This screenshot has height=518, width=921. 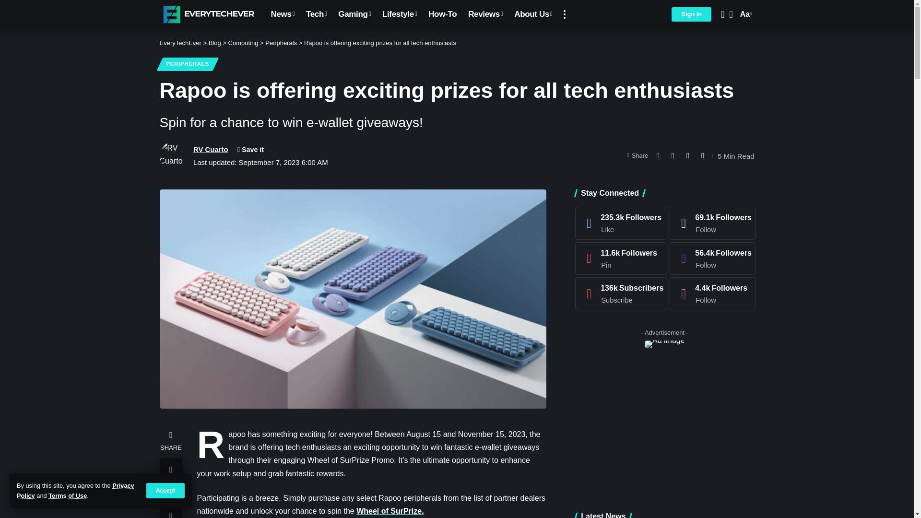 What do you see at coordinates (75, 490) in the screenshot?
I see `Privacy Policy` at bounding box center [75, 490].